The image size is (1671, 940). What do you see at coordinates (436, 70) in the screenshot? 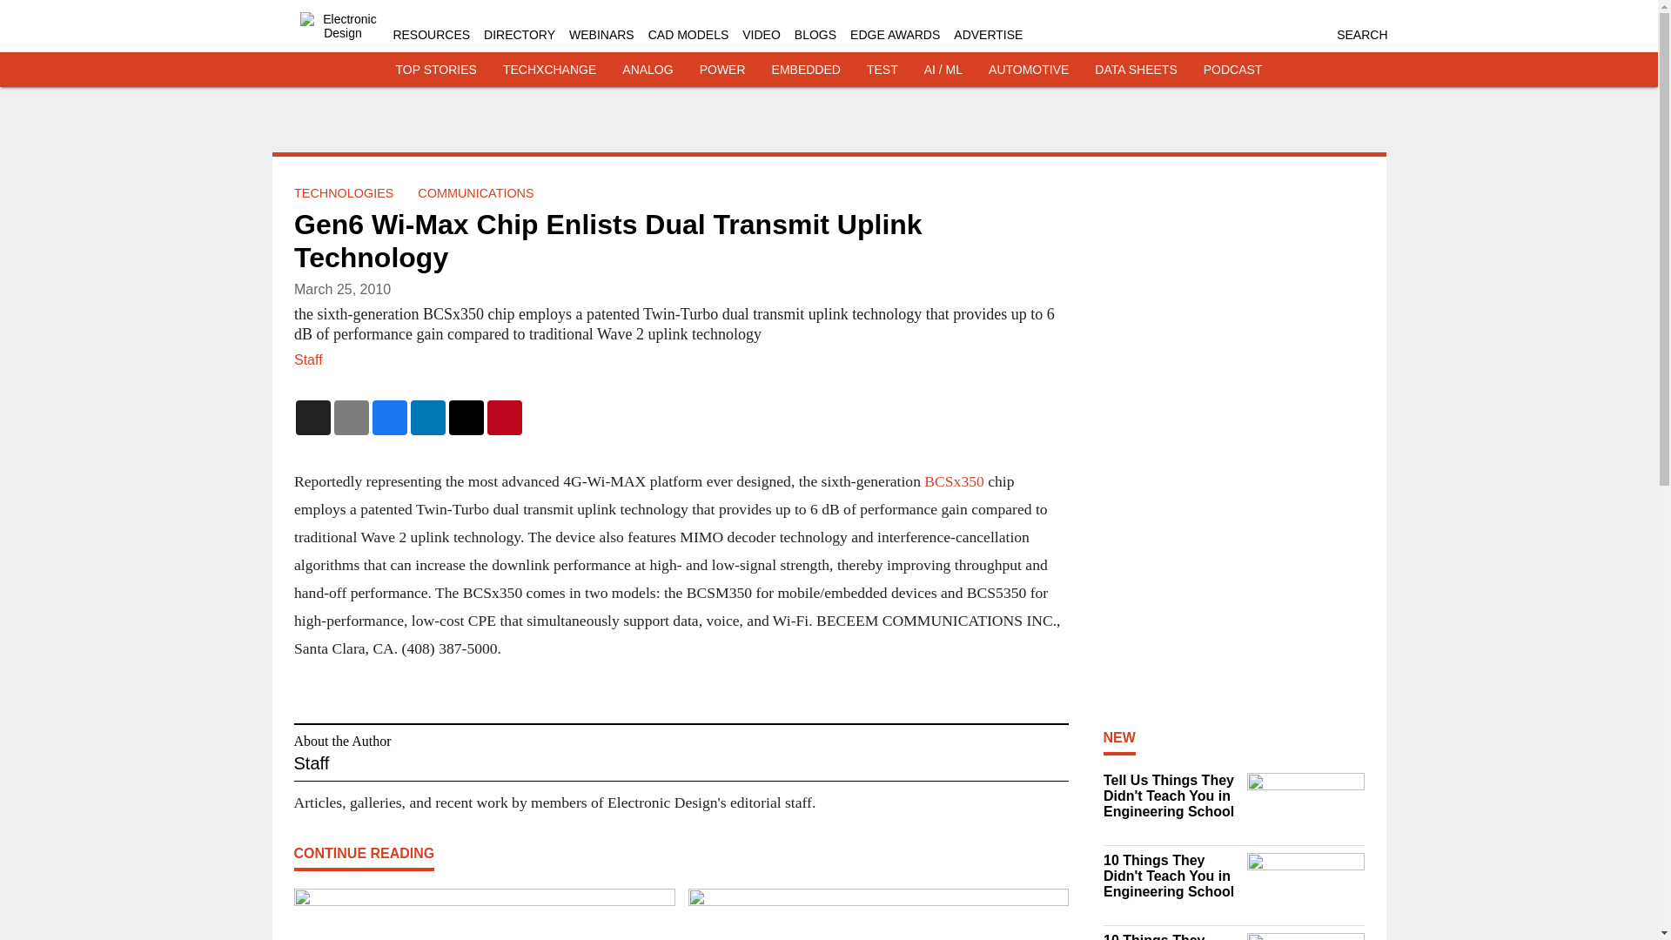
I see `TOP STORIES` at bounding box center [436, 70].